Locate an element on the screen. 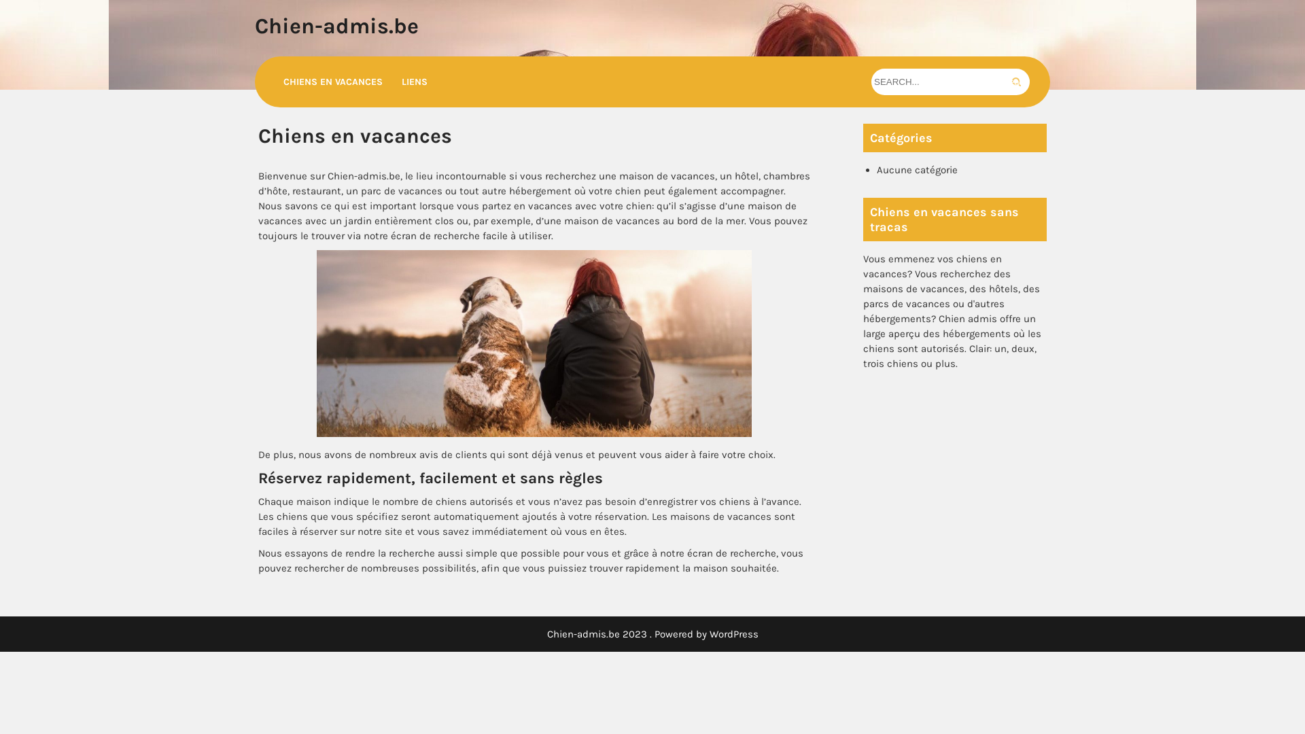  CHIENS EN VACANCES is located at coordinates (333, 82).